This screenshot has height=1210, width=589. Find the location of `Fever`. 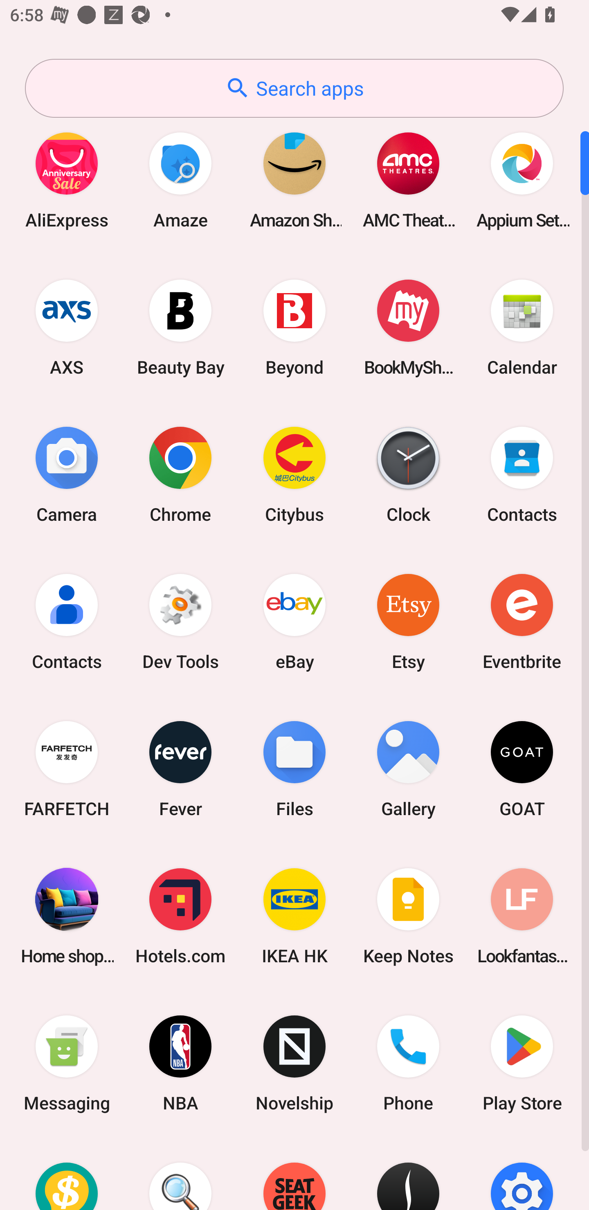

Fever is located at coordinates (180, 769).